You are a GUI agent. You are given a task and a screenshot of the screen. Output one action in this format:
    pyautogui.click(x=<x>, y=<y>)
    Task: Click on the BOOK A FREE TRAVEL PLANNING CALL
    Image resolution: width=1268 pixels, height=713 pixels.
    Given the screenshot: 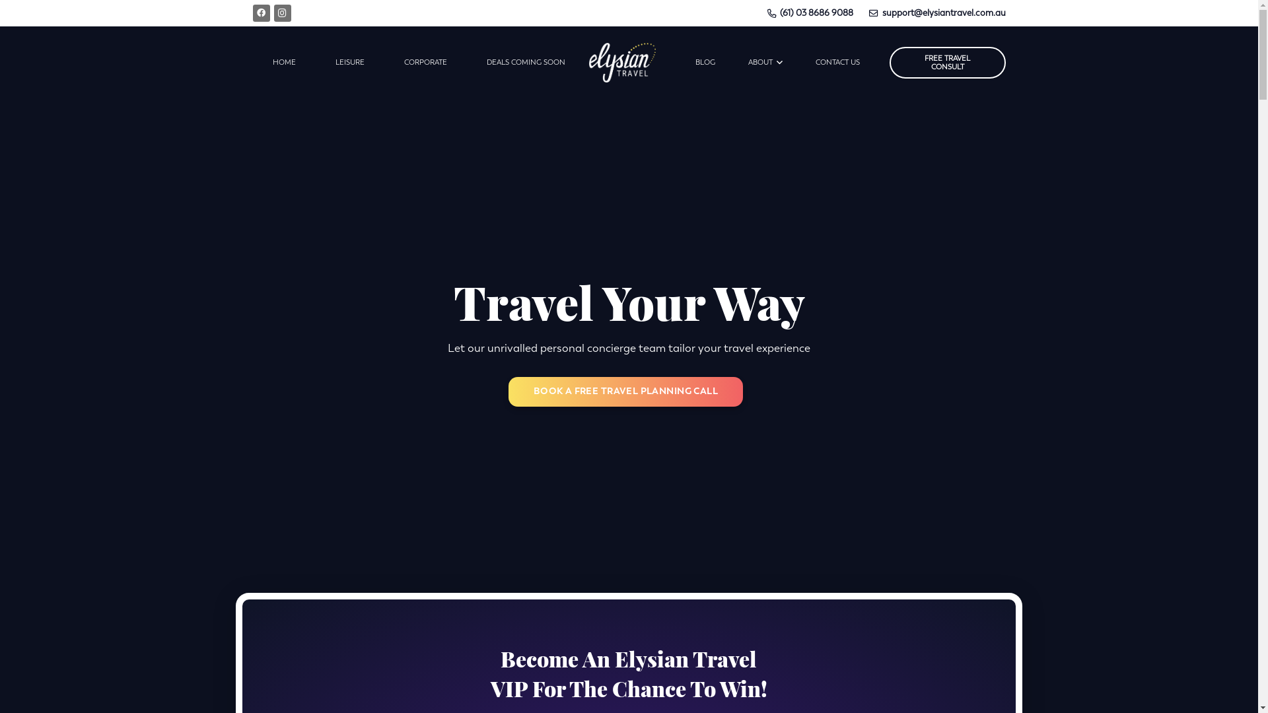 What is the action you would take?
    pyautogui.click(x=626, y=392)
    